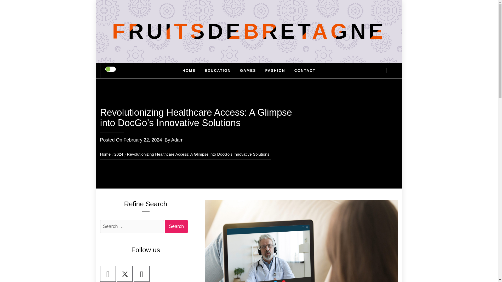 This screenshot has width=502, height=282. Describe the element at coordinates (177, 140) in the screenshot. I see `Adam` at that location.